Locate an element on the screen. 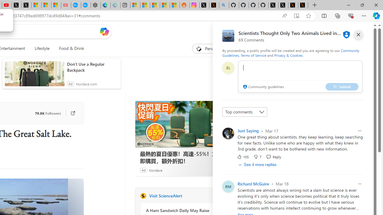  Sort comments by is located at coordinates (245, 112).